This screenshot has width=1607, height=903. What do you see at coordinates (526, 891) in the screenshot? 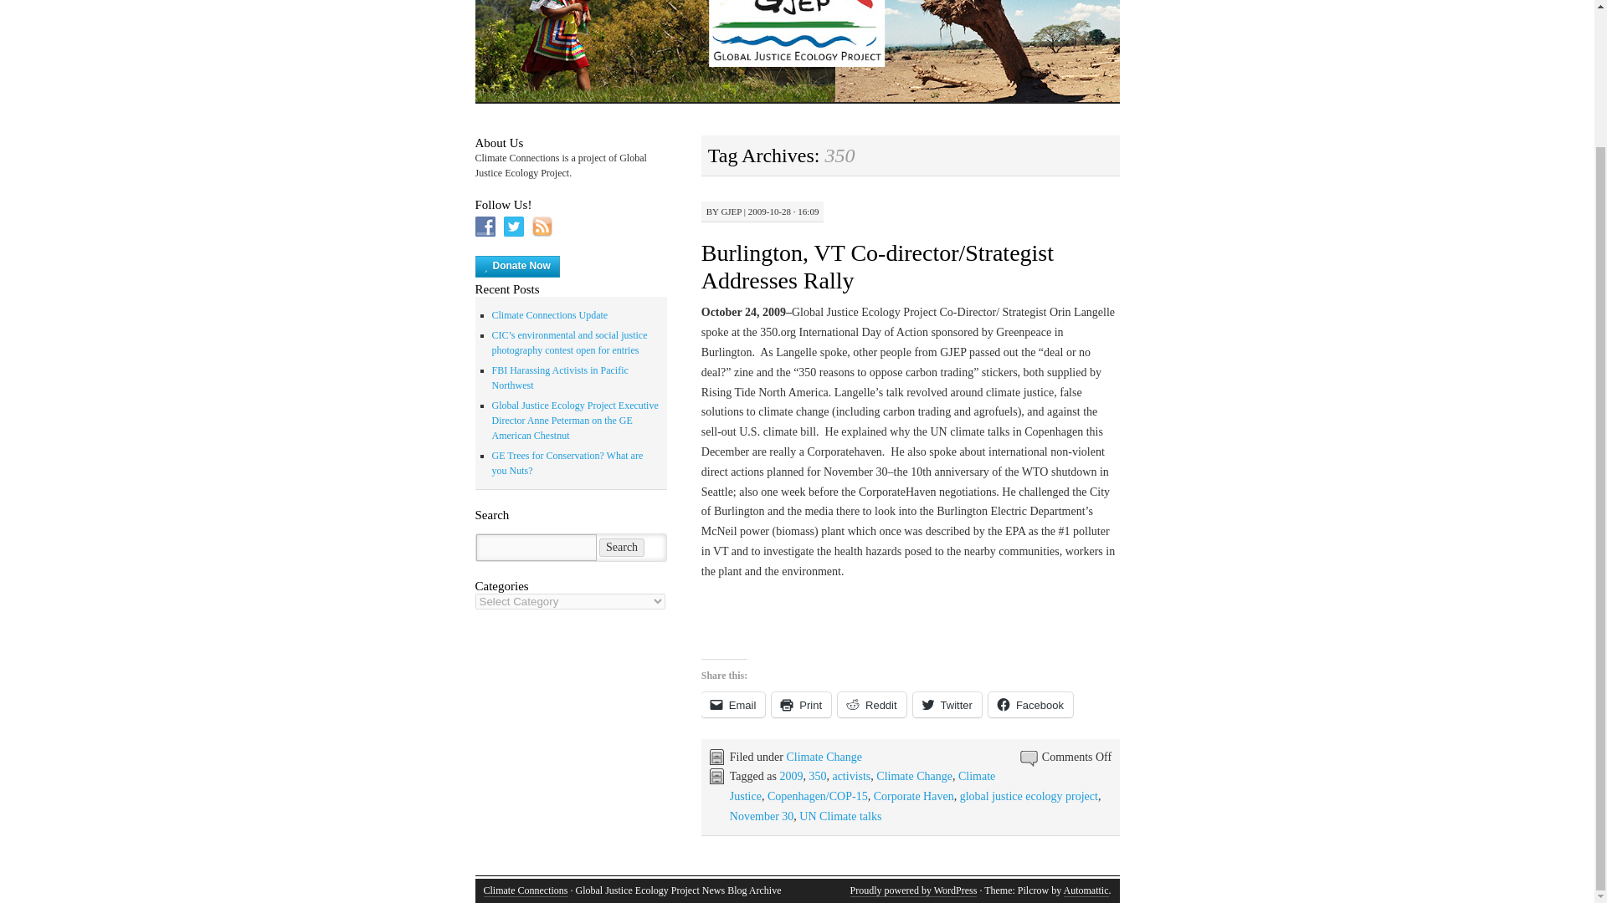
I see `Climate Connections` at bounding box center [526, 891].